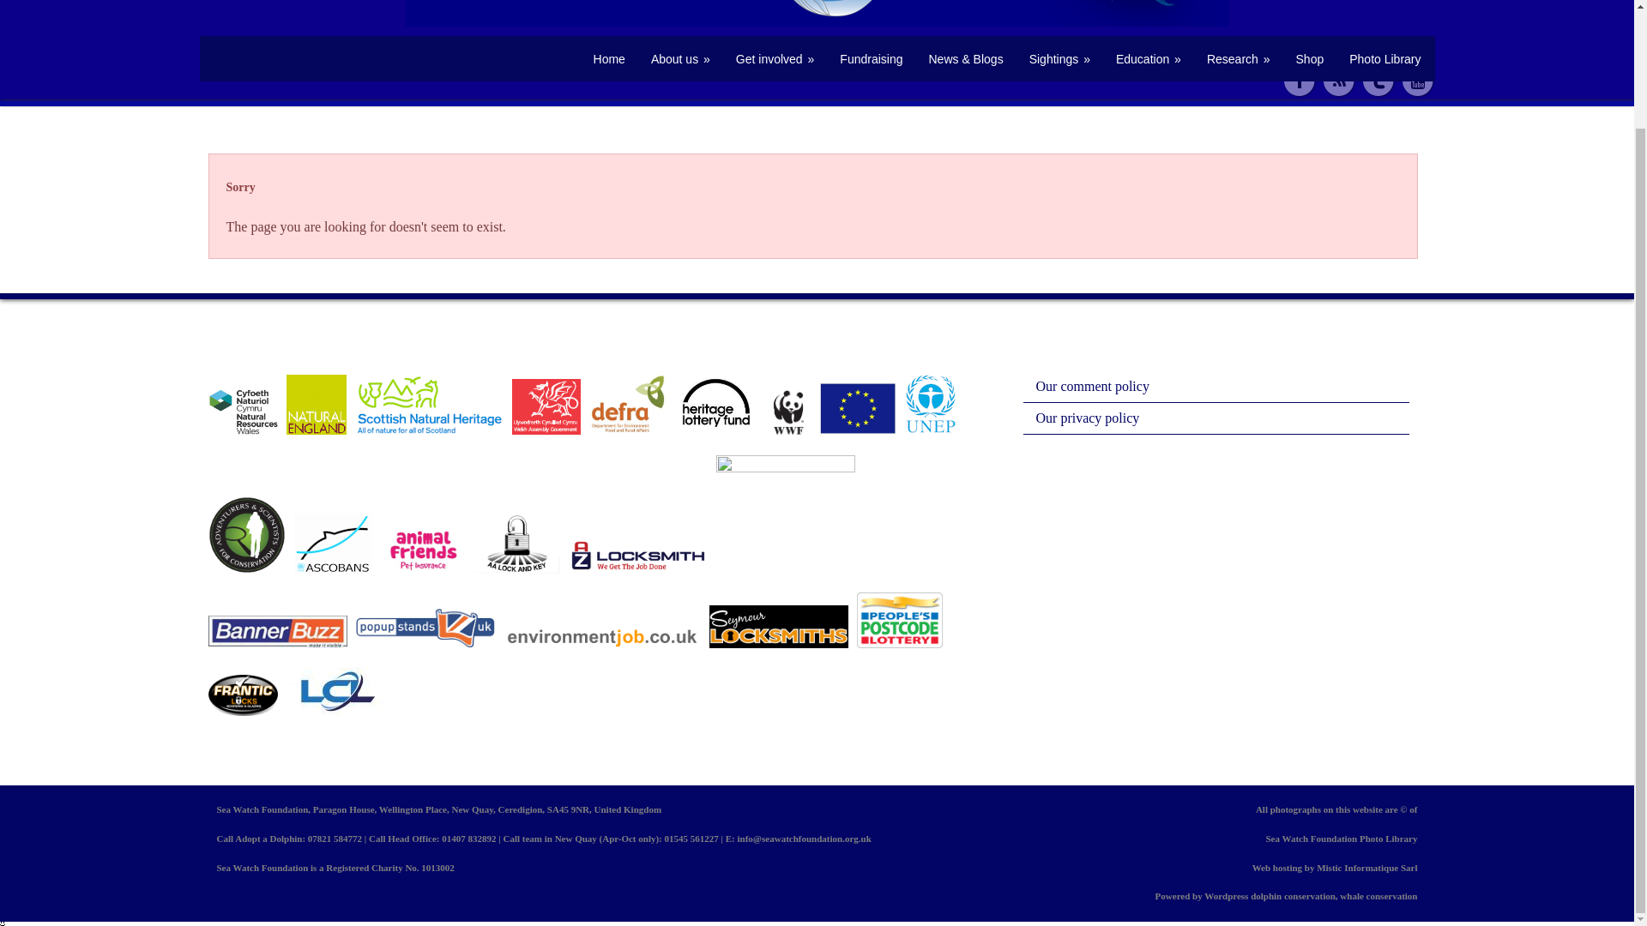 This screenshot has height=926, width=1647. What do you see at coordinates (609, 59) in the screenshot?
I see `Home` at bounding box center [609, 59].